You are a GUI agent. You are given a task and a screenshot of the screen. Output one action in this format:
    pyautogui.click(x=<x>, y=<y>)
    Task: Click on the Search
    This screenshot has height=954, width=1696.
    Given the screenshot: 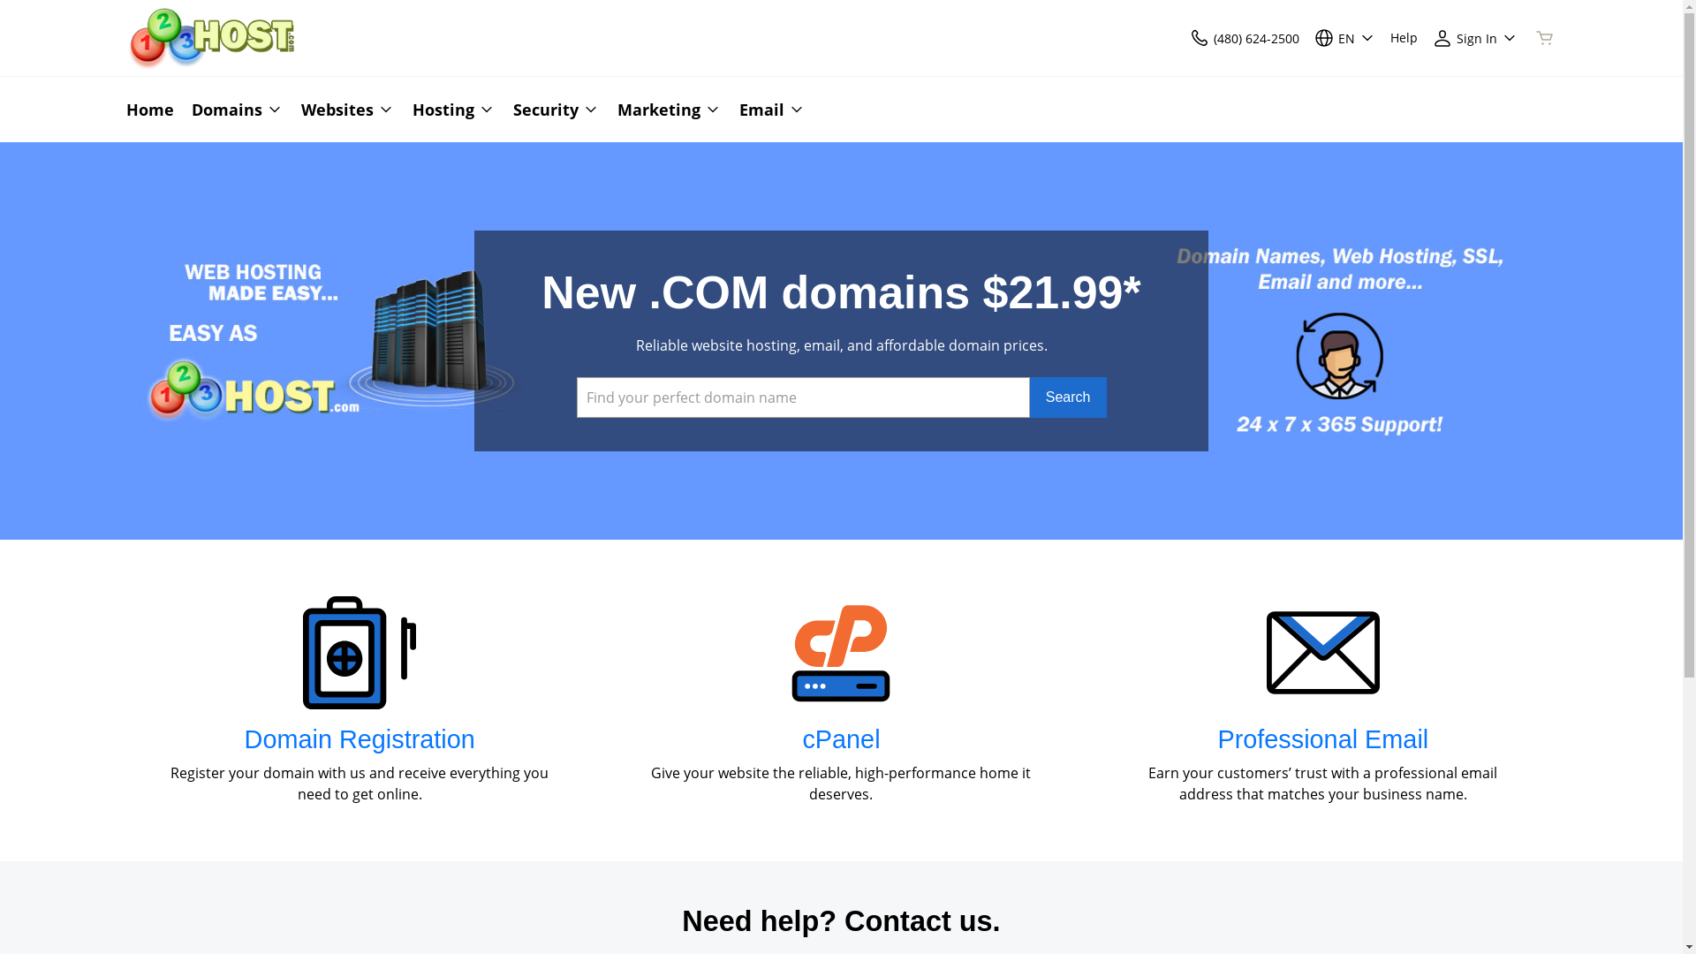 What is the action you would take?
    pyautogui.click(x=1069, y=397)
    